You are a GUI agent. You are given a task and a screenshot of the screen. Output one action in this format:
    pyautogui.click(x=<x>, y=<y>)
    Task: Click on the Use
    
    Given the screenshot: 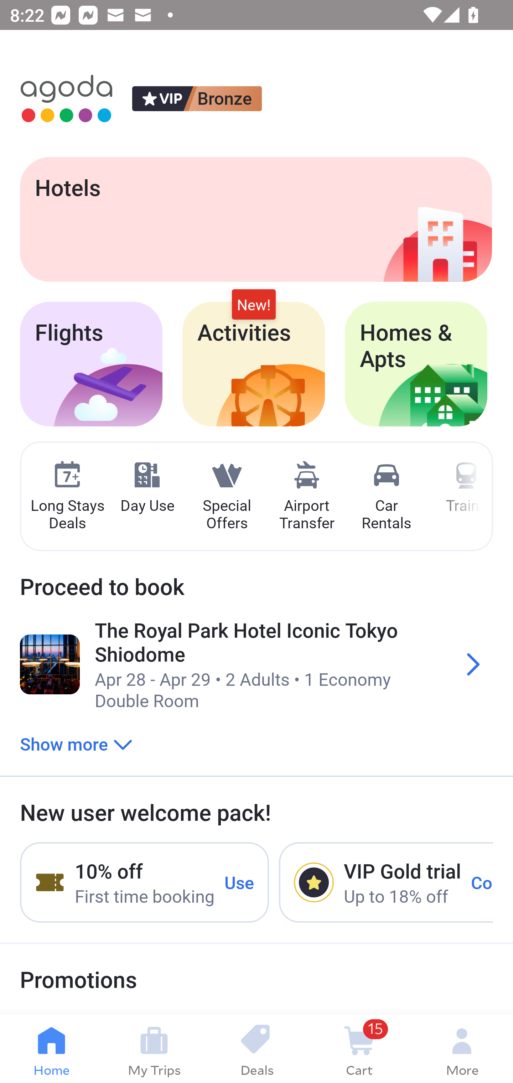 What is the action you would take?
    pyautogui.click(x=239, y=882)
    